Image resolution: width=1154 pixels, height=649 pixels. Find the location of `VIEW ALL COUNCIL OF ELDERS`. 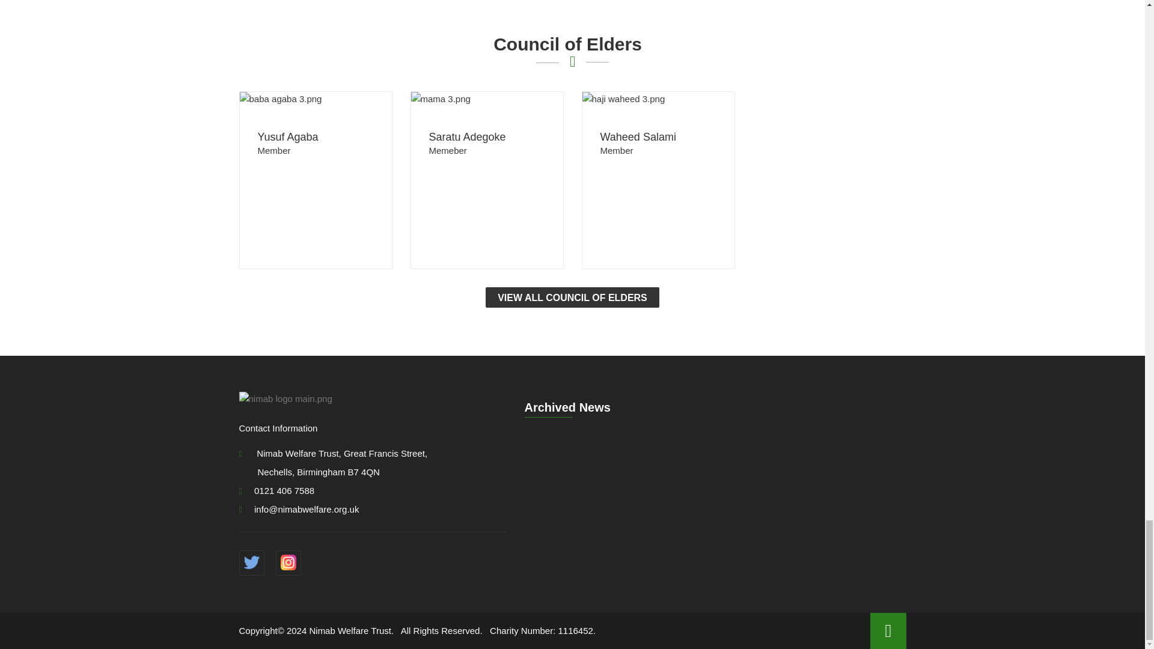

VIEW ALL COUNCIL OF ELDERS is located at coordinates (572, 297).